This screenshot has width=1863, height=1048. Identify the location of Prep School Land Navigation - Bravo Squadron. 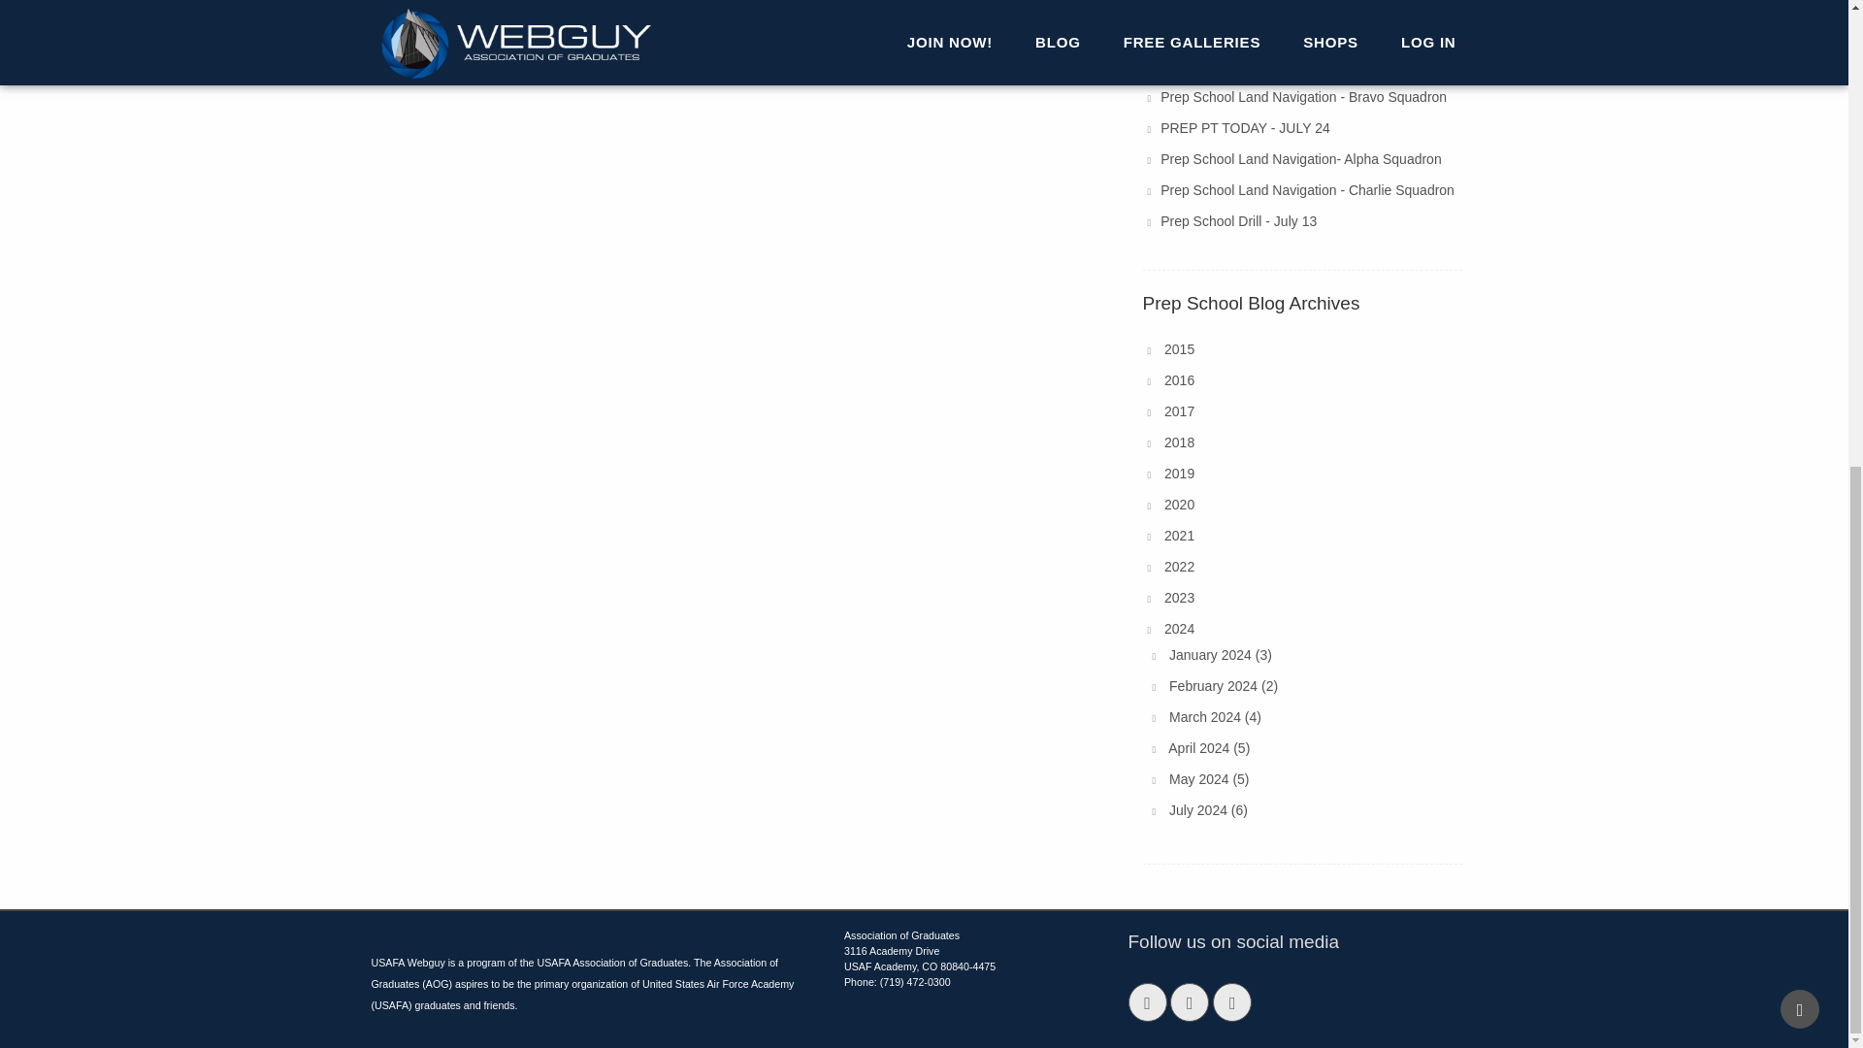
(1304, 97).